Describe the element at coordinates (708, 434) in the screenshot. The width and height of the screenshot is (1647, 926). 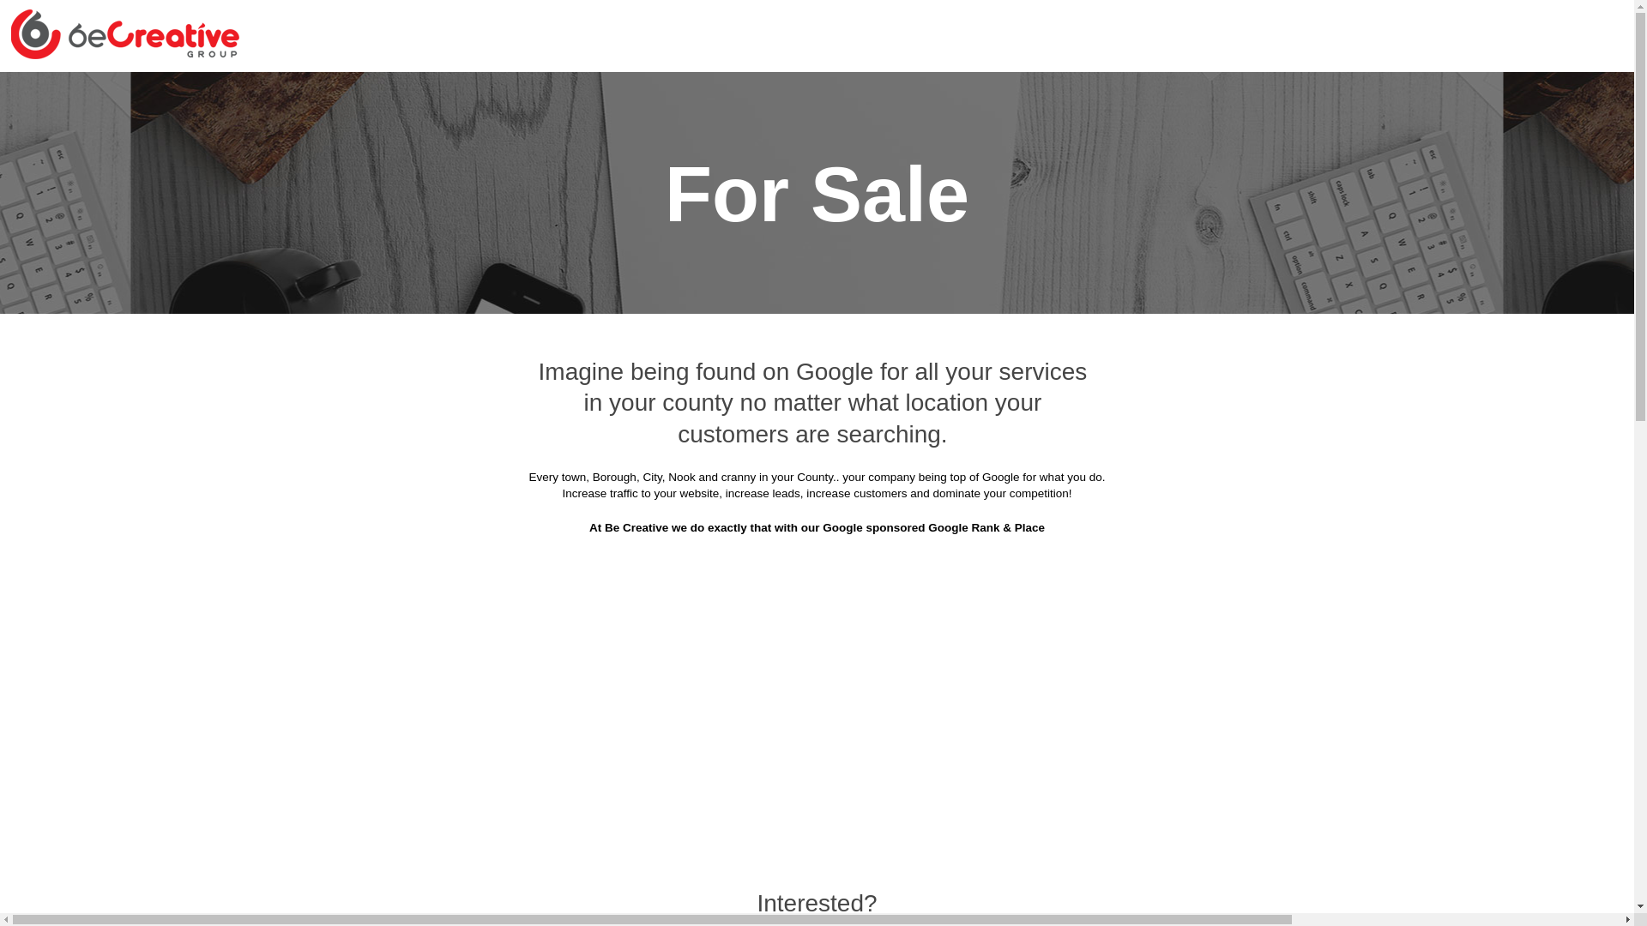
I see `Aggregate Suppliers Ilfracombe Devon` at that location.